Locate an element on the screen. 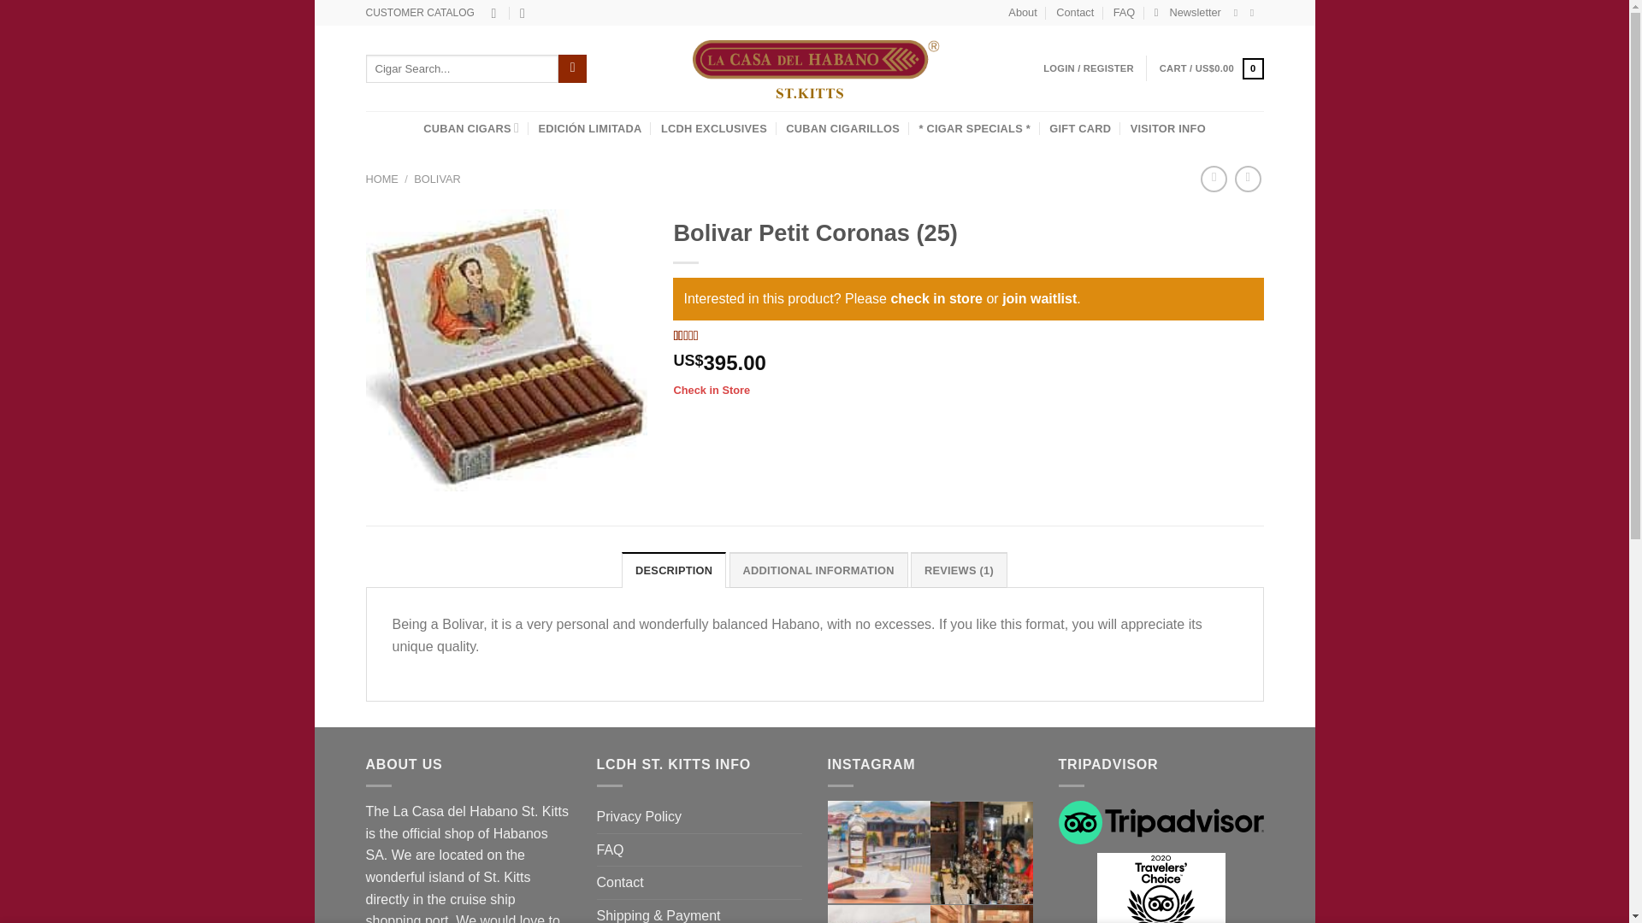 This screenshot has height=923, width=1642. CUBAN CIGARS is located at coordinates (470, 126).